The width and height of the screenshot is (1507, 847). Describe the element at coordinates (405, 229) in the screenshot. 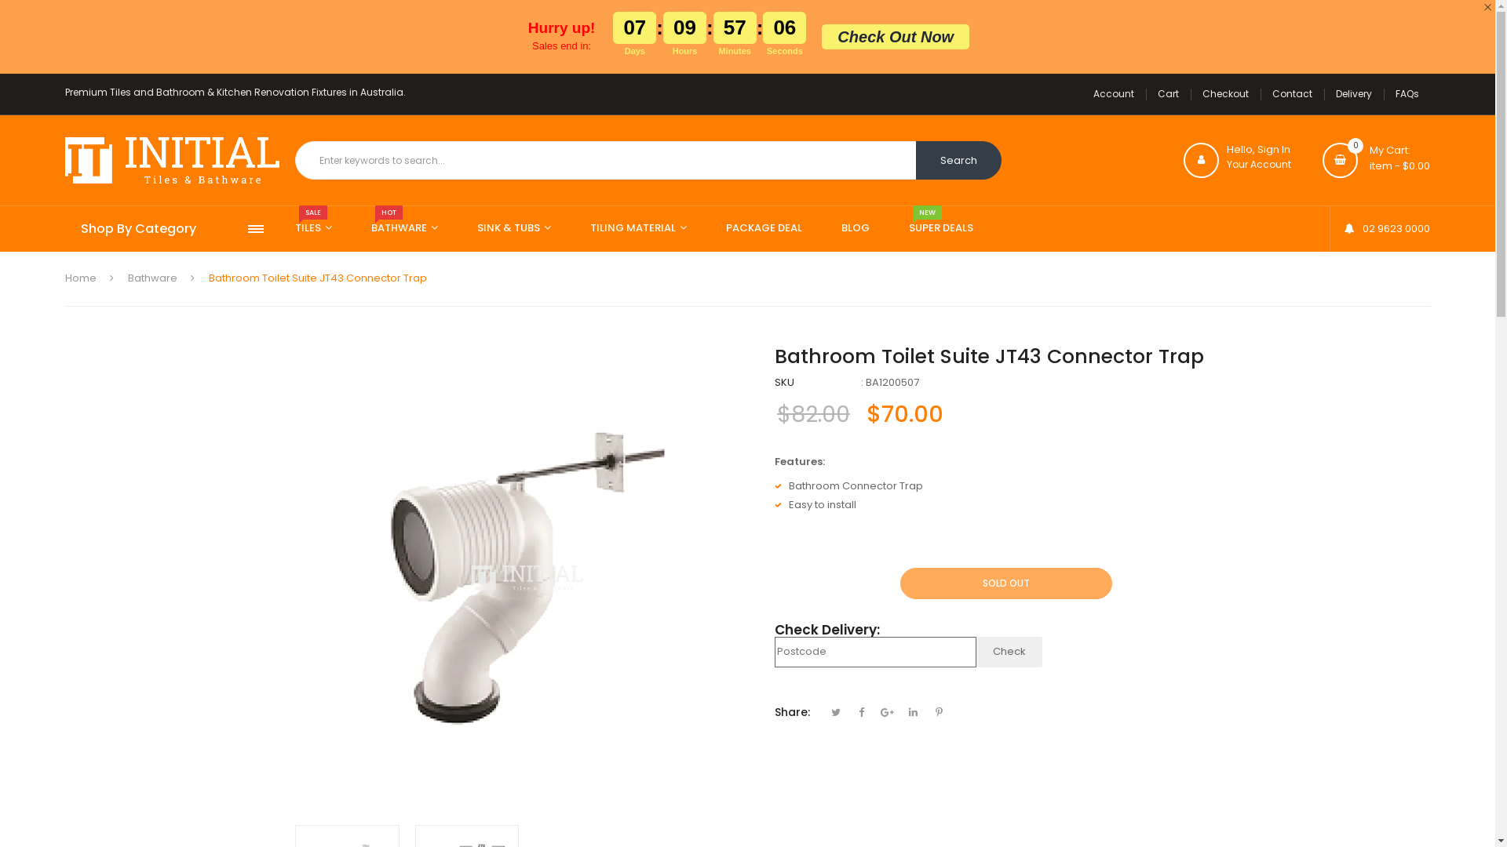

I see `BATHWARE
HOT` at that location.